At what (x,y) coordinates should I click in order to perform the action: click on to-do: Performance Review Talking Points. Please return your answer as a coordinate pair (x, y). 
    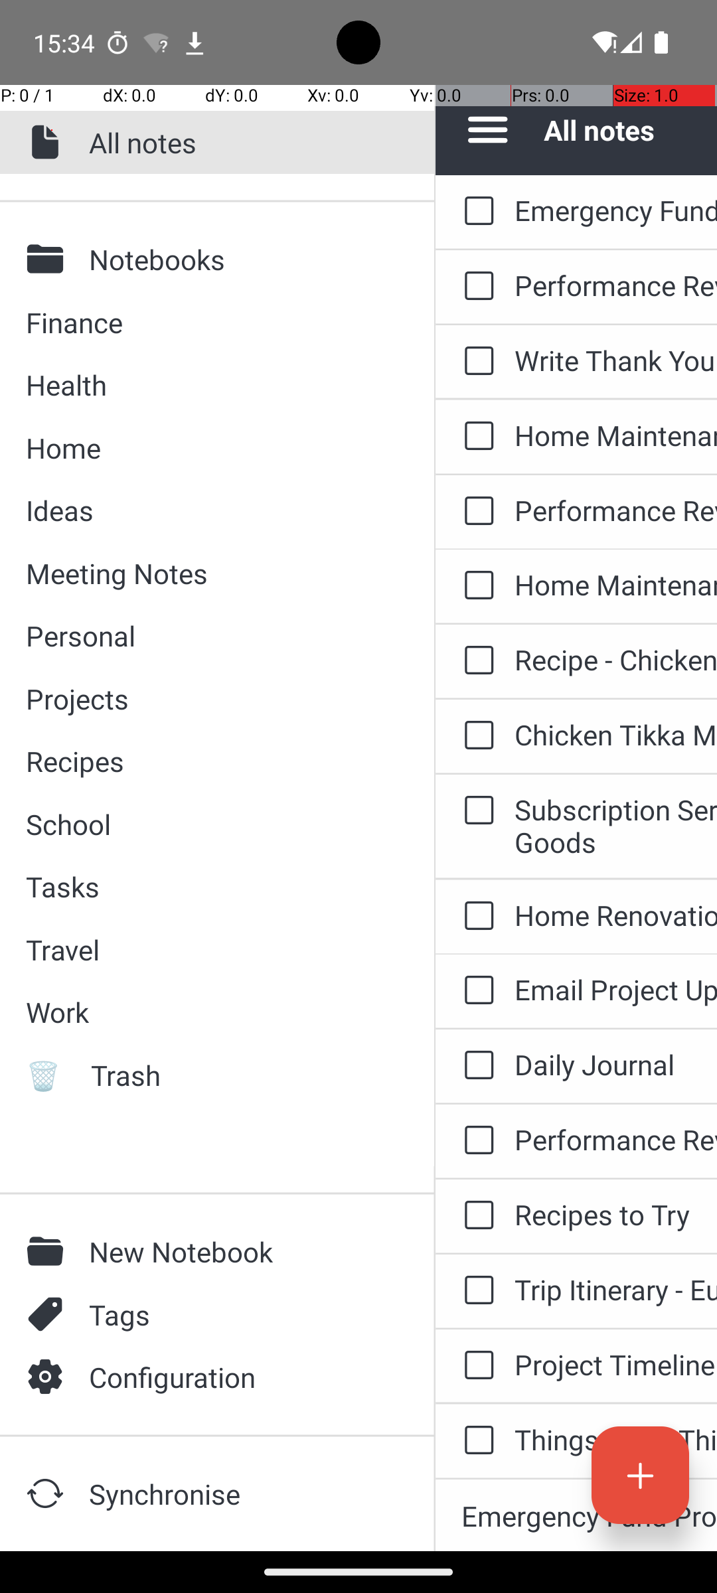
    Looking at the image, I should click on (475, 287).